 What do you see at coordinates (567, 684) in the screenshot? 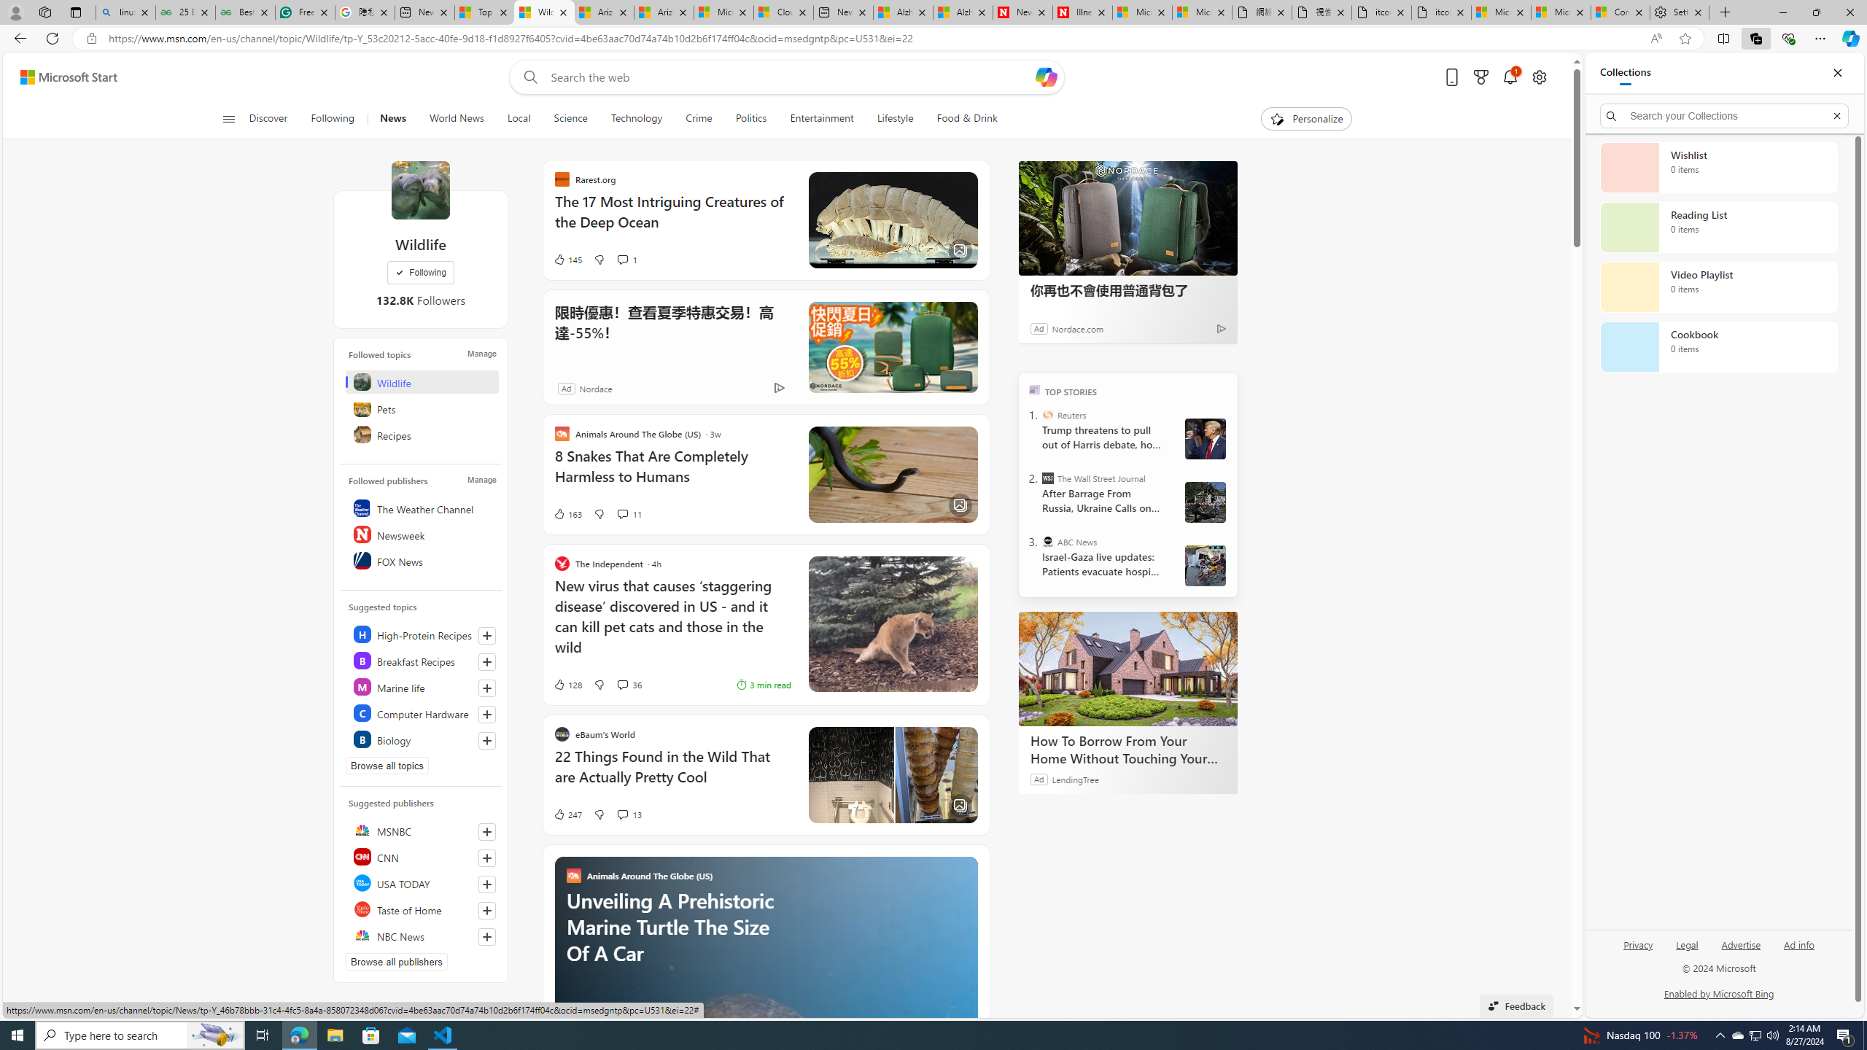
I see `128 Like` at bounding box center [567, 684].